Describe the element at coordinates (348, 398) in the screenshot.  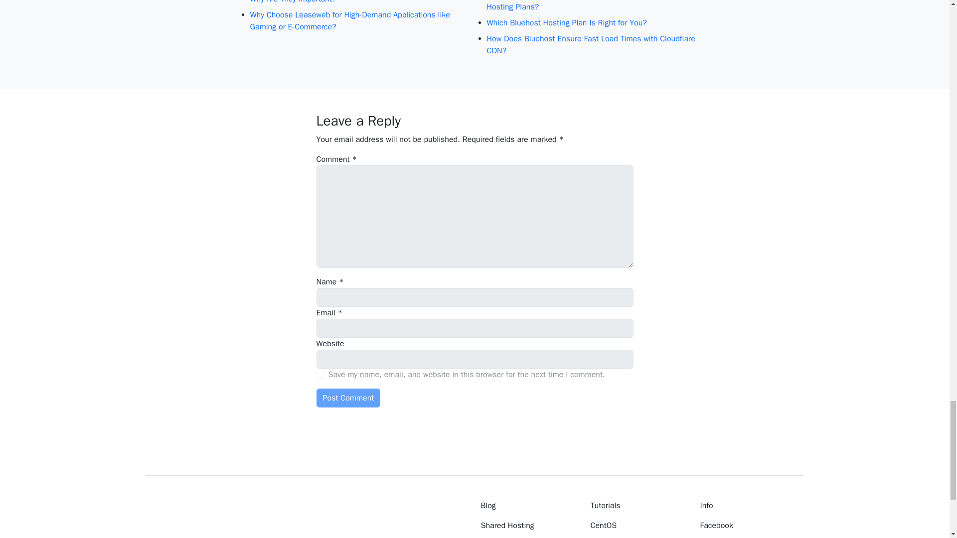
I see `Post Comment` at that location.